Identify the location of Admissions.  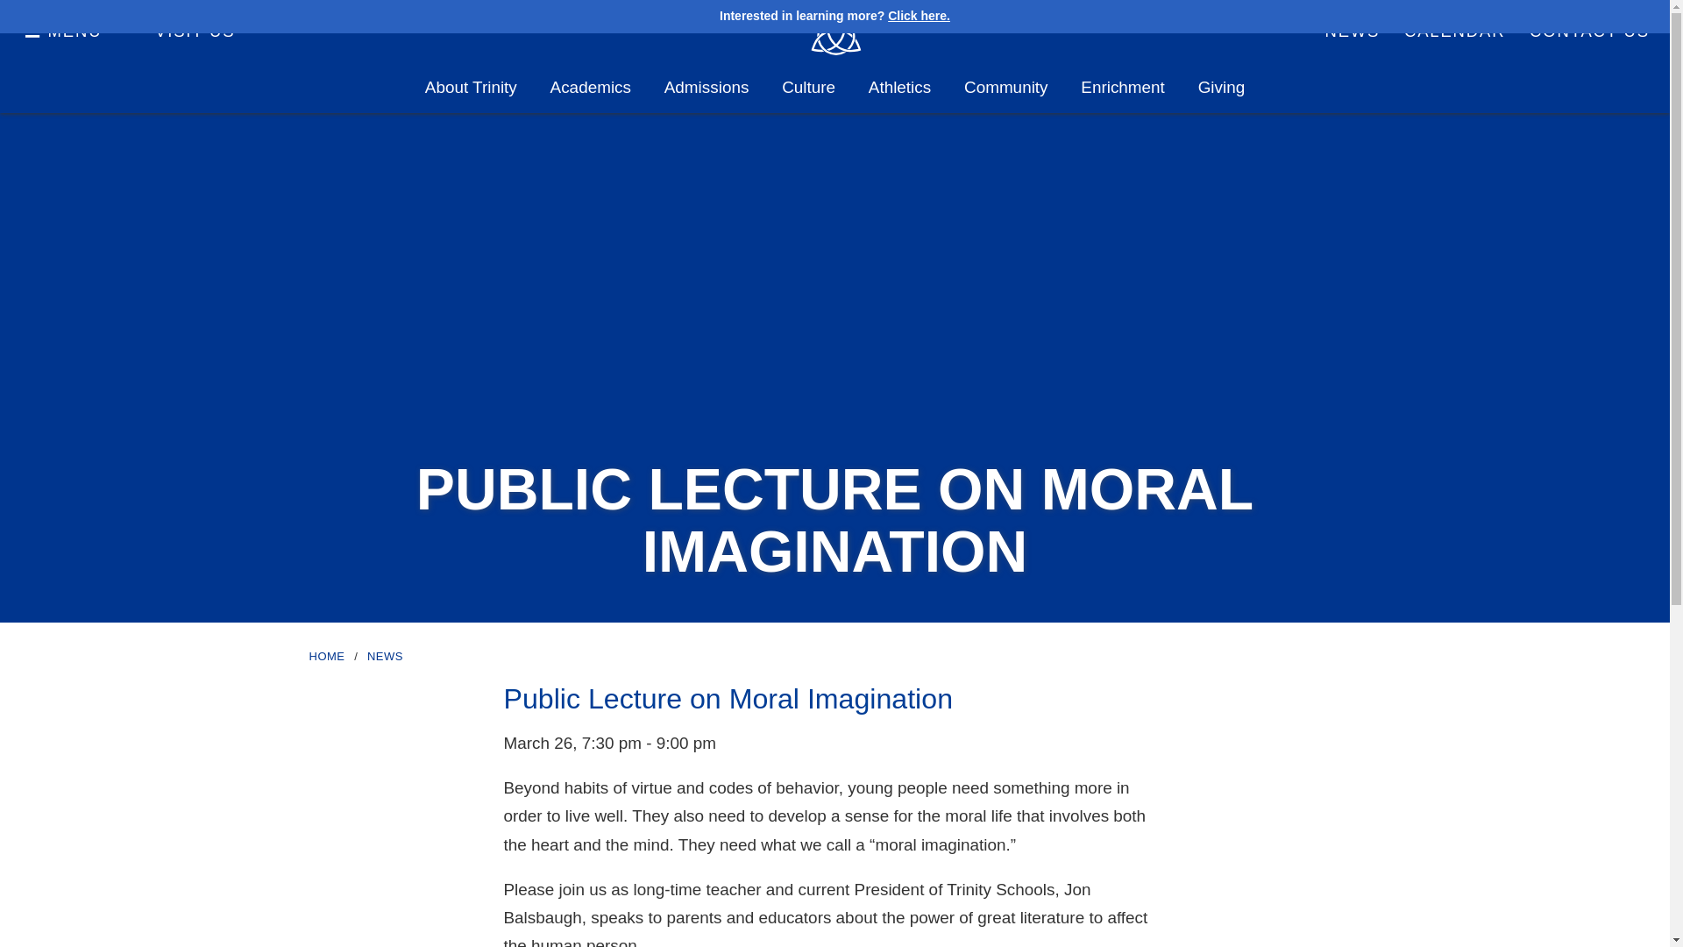
(707, 88).